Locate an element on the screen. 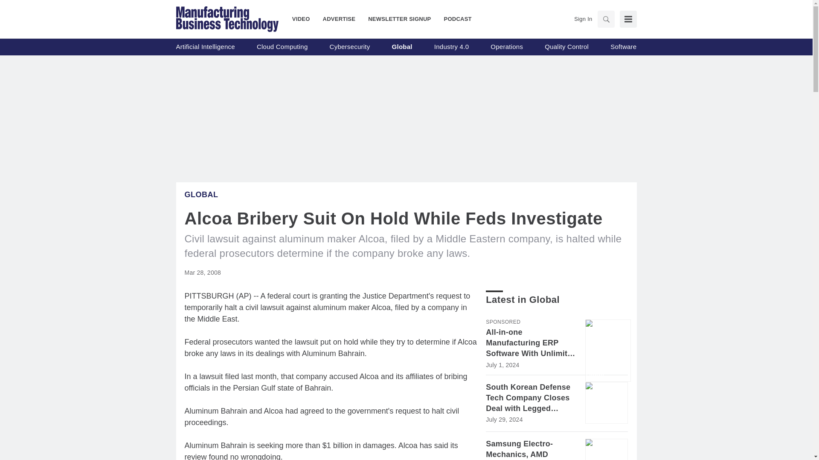 The width and height of the screenshot is (819, 460). Global is located at coordinates (201, 194).